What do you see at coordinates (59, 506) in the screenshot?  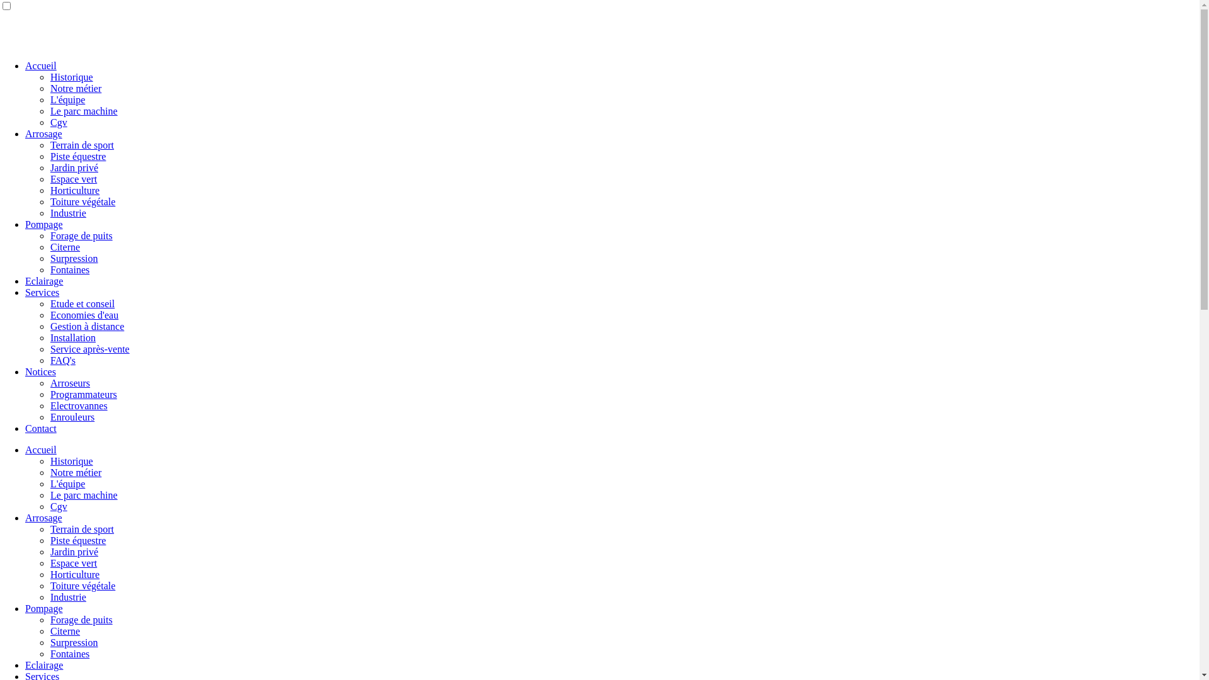 I see `Cgv` at bounding box center [59, 506].